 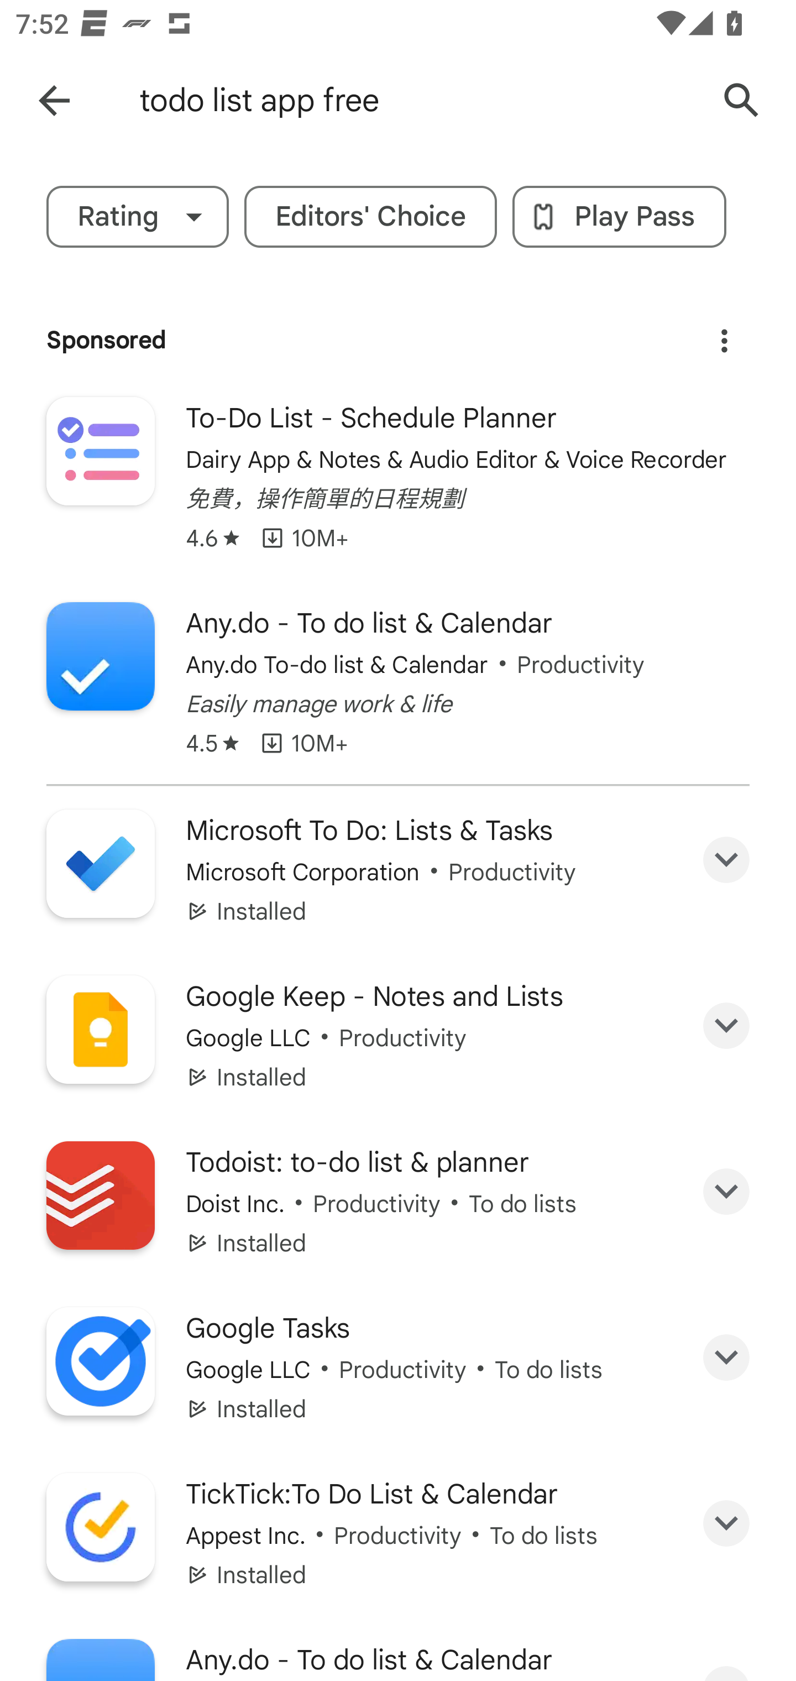 I want to click on About this ad, so click(x=724, y=333).